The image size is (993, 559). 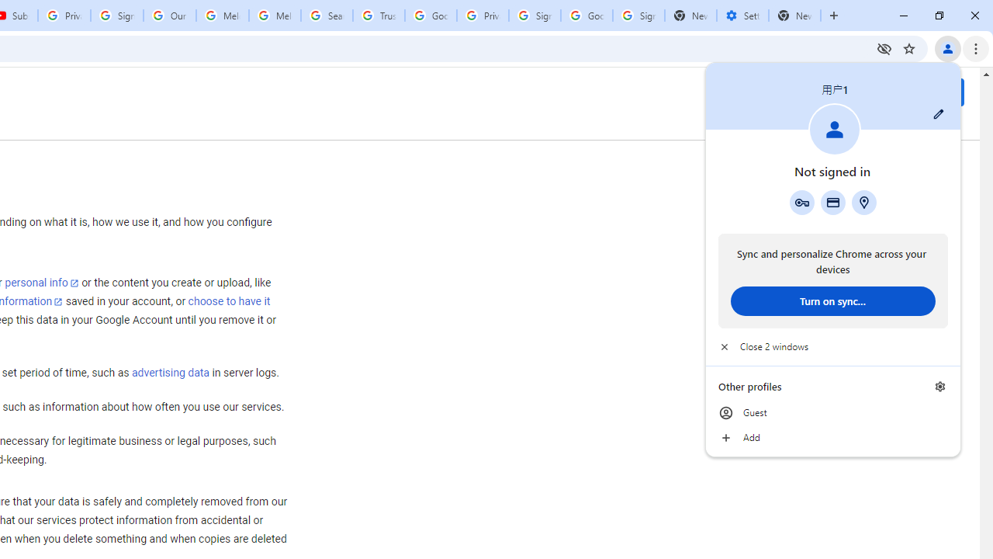 I want to click on Customize profile, so click(x=939, y=114).